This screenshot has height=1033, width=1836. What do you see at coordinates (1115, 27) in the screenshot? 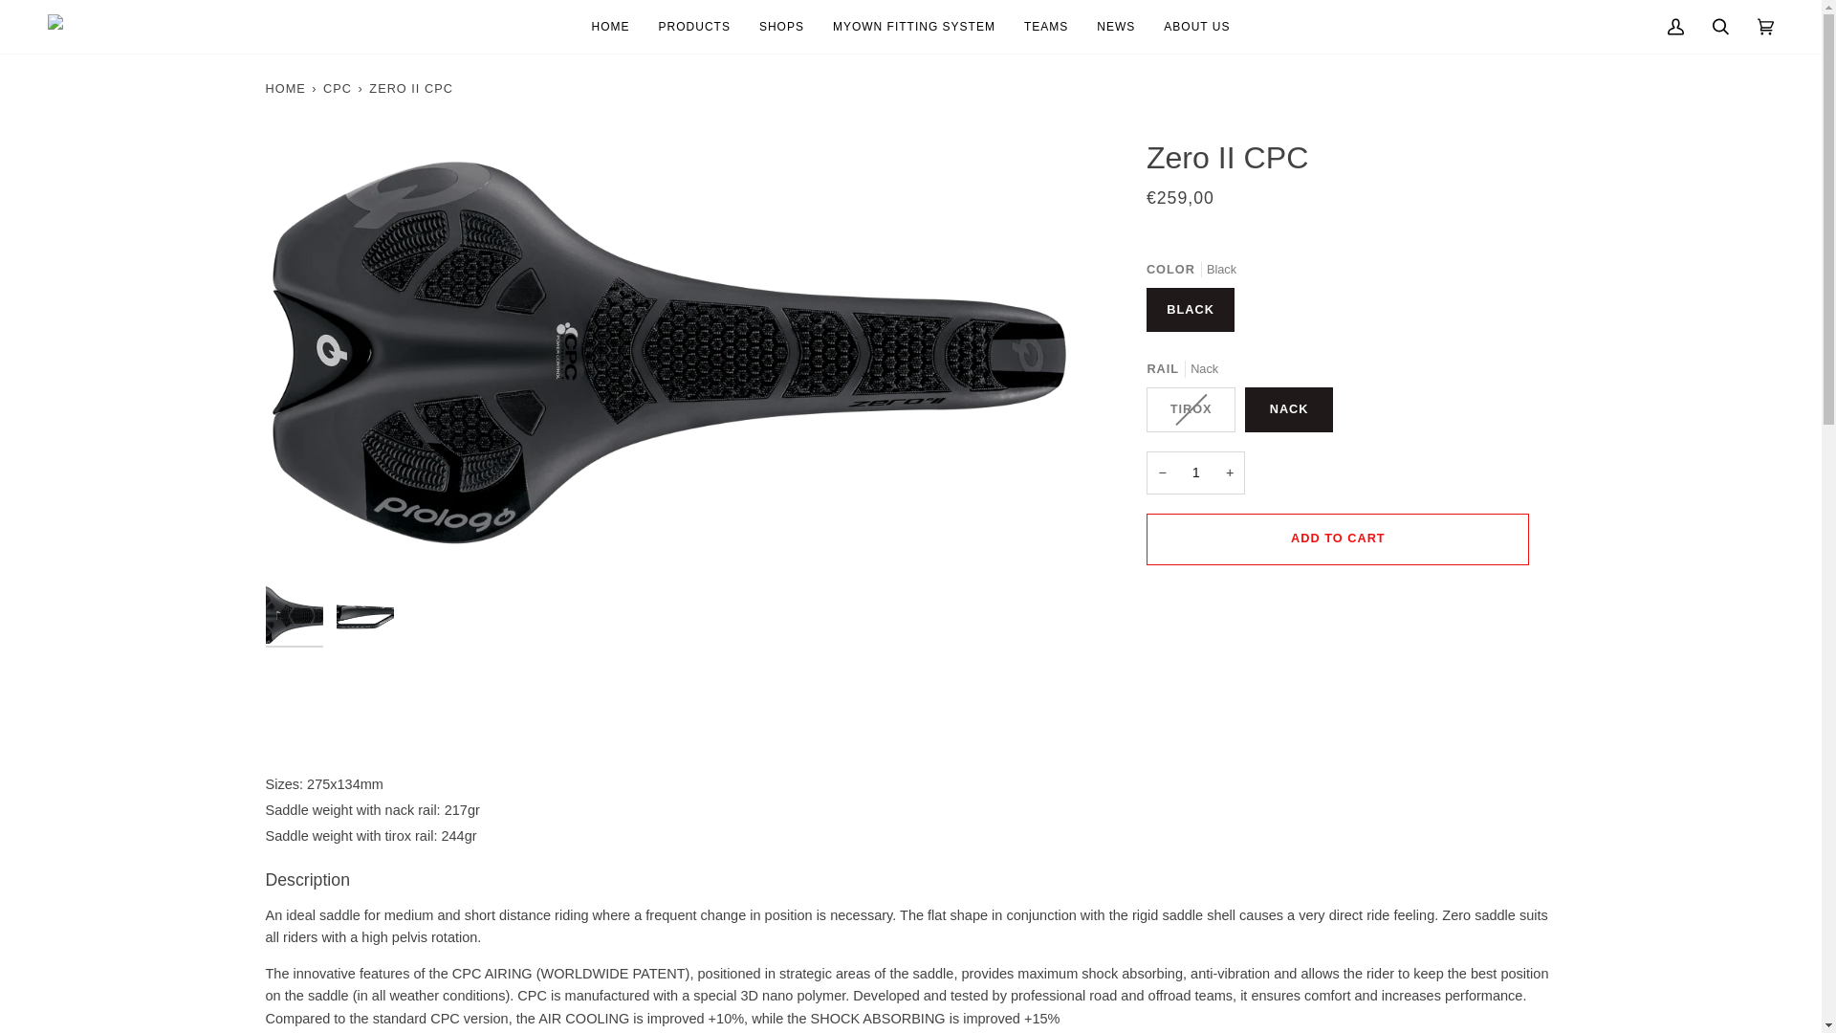
I see `NEWS` at bounding box center [1115, 27].